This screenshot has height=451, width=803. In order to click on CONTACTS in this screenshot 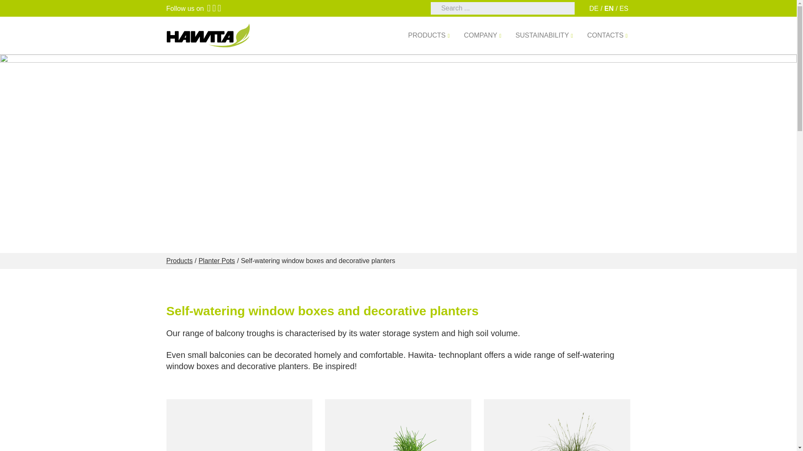, I will do `click(607, 35)`.